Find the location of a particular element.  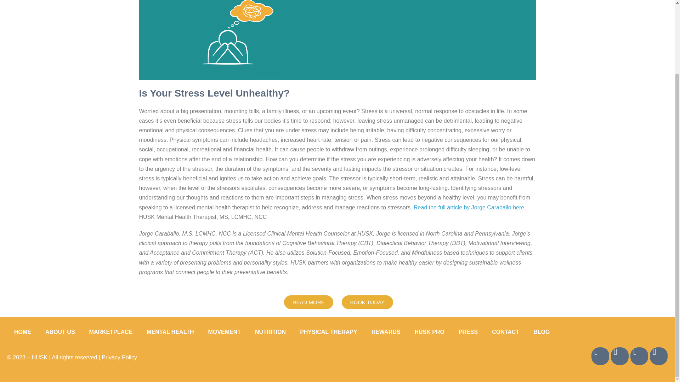

READ MORE is located at coordinates (308, 302).